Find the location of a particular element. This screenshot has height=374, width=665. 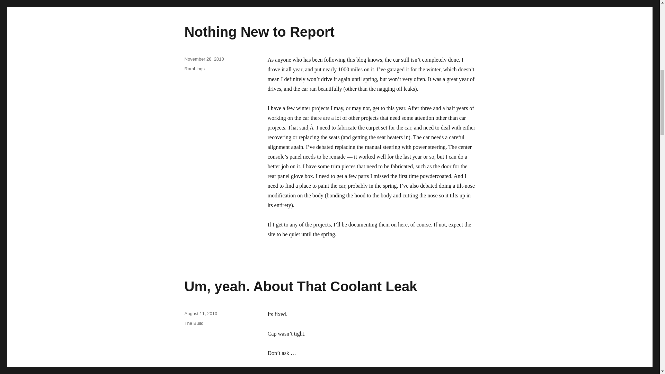

August 11, 2010 is located at coordinates (201, 313).